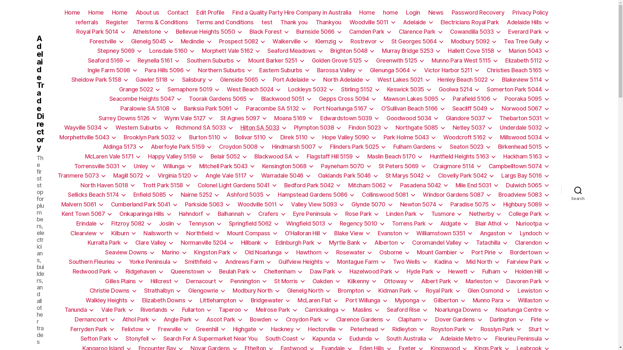  Describe the element at coordinates (169, 224) in the screenshot. I see `Joslin` at that location.